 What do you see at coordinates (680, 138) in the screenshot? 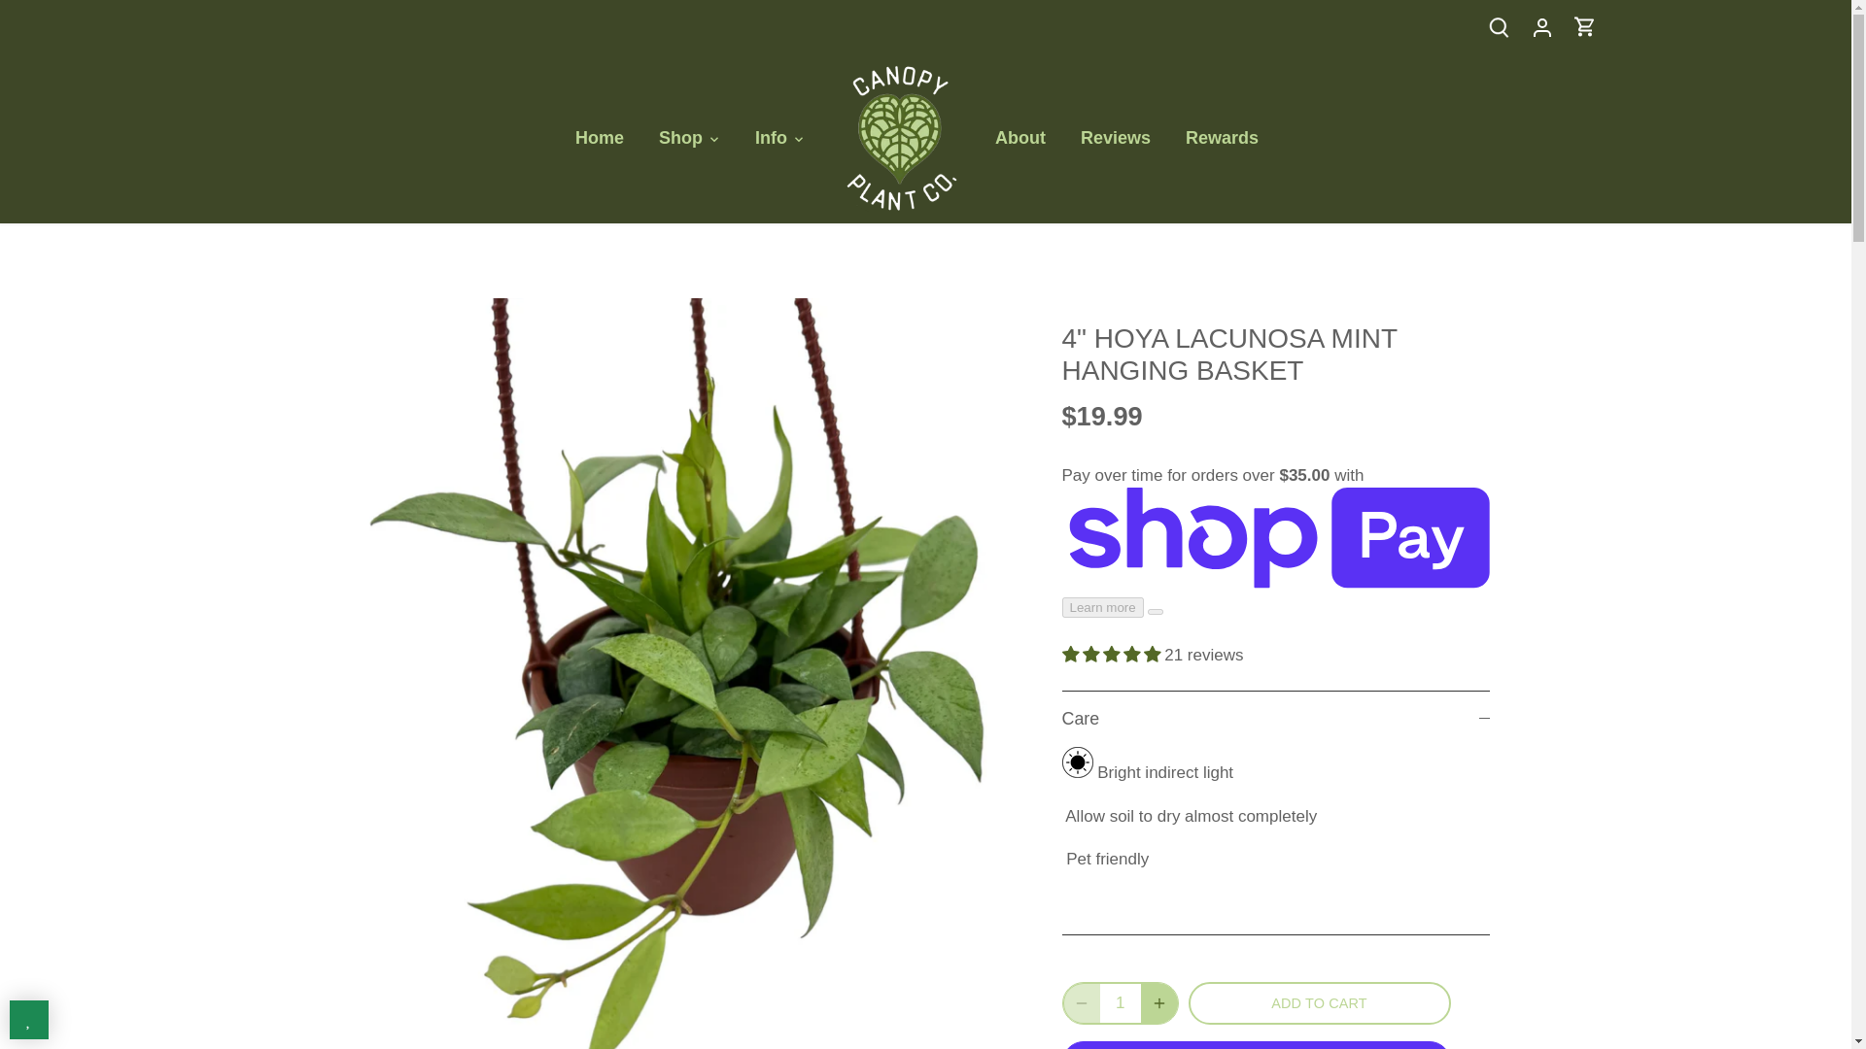
I see `Shop` at bounding box center [680, 138].